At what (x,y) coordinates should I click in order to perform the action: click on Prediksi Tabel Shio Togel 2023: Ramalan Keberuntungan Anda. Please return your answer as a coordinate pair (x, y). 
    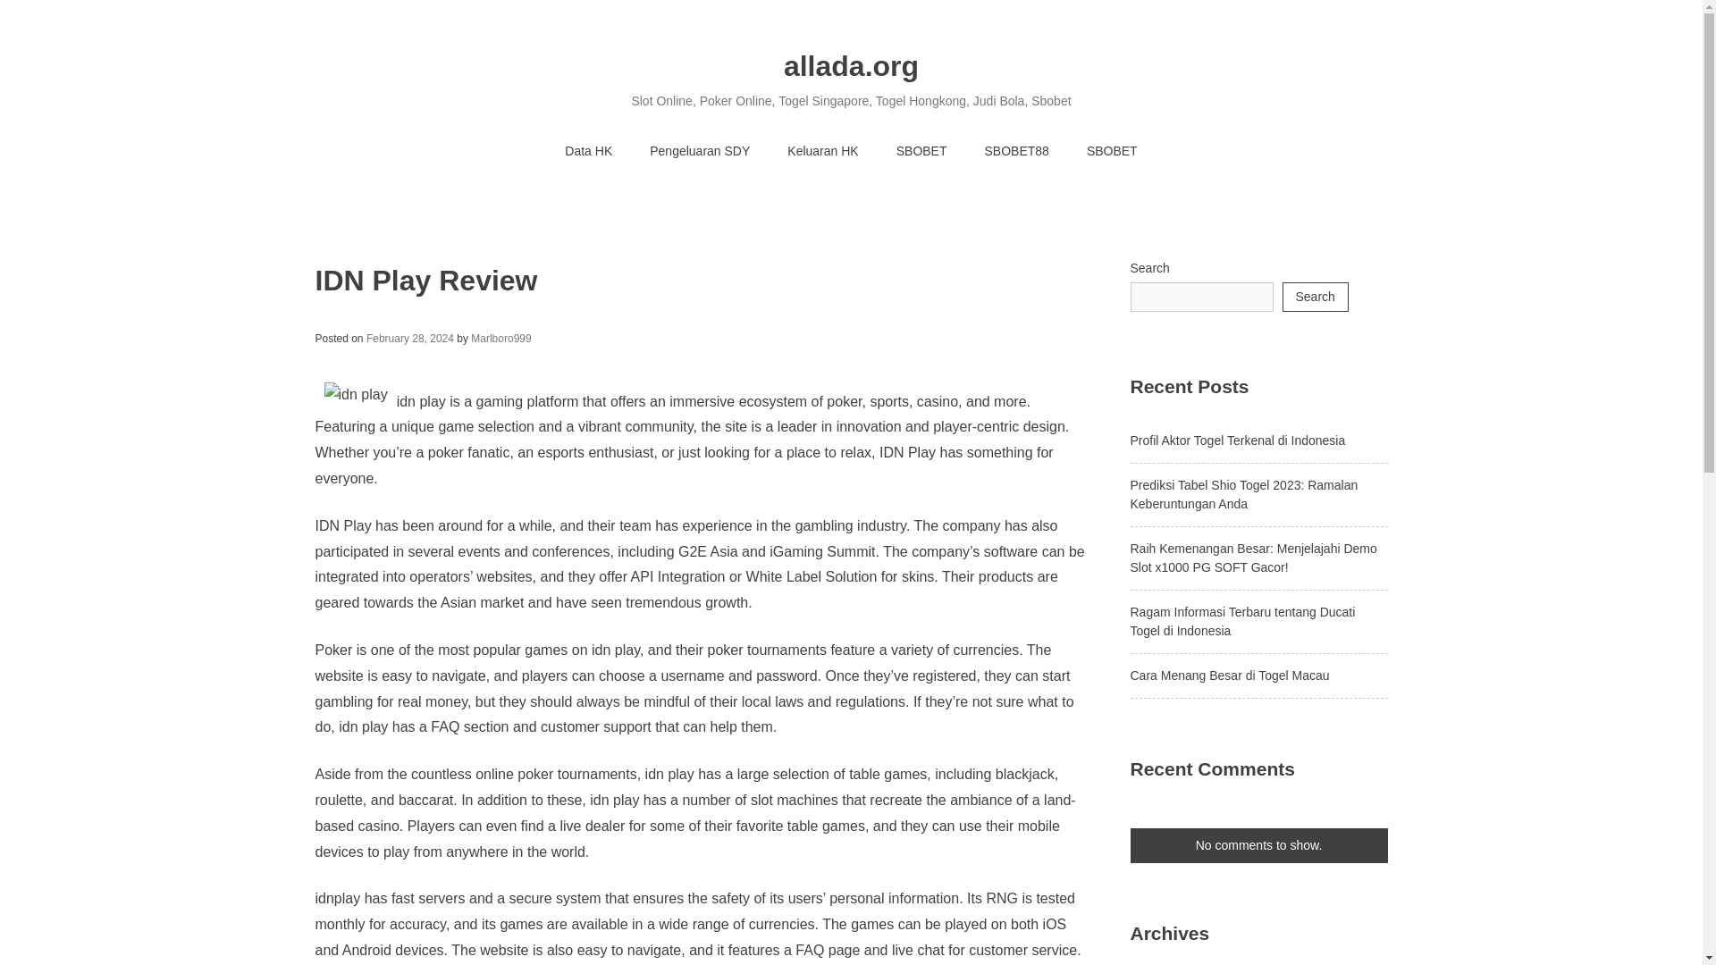
    Looking at the image, I should click on (1242, 494).